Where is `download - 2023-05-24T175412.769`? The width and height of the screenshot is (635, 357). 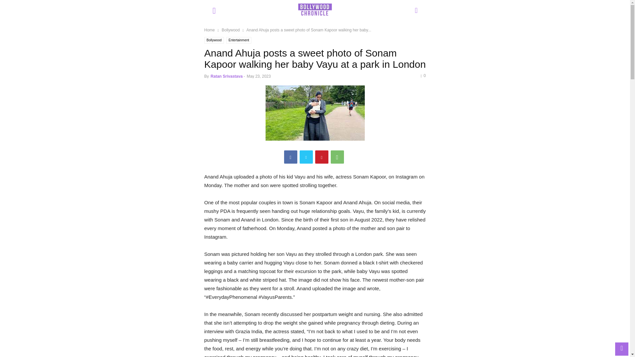
download - 2023-05-24T175412.769 is located at coordinates (315, 113).